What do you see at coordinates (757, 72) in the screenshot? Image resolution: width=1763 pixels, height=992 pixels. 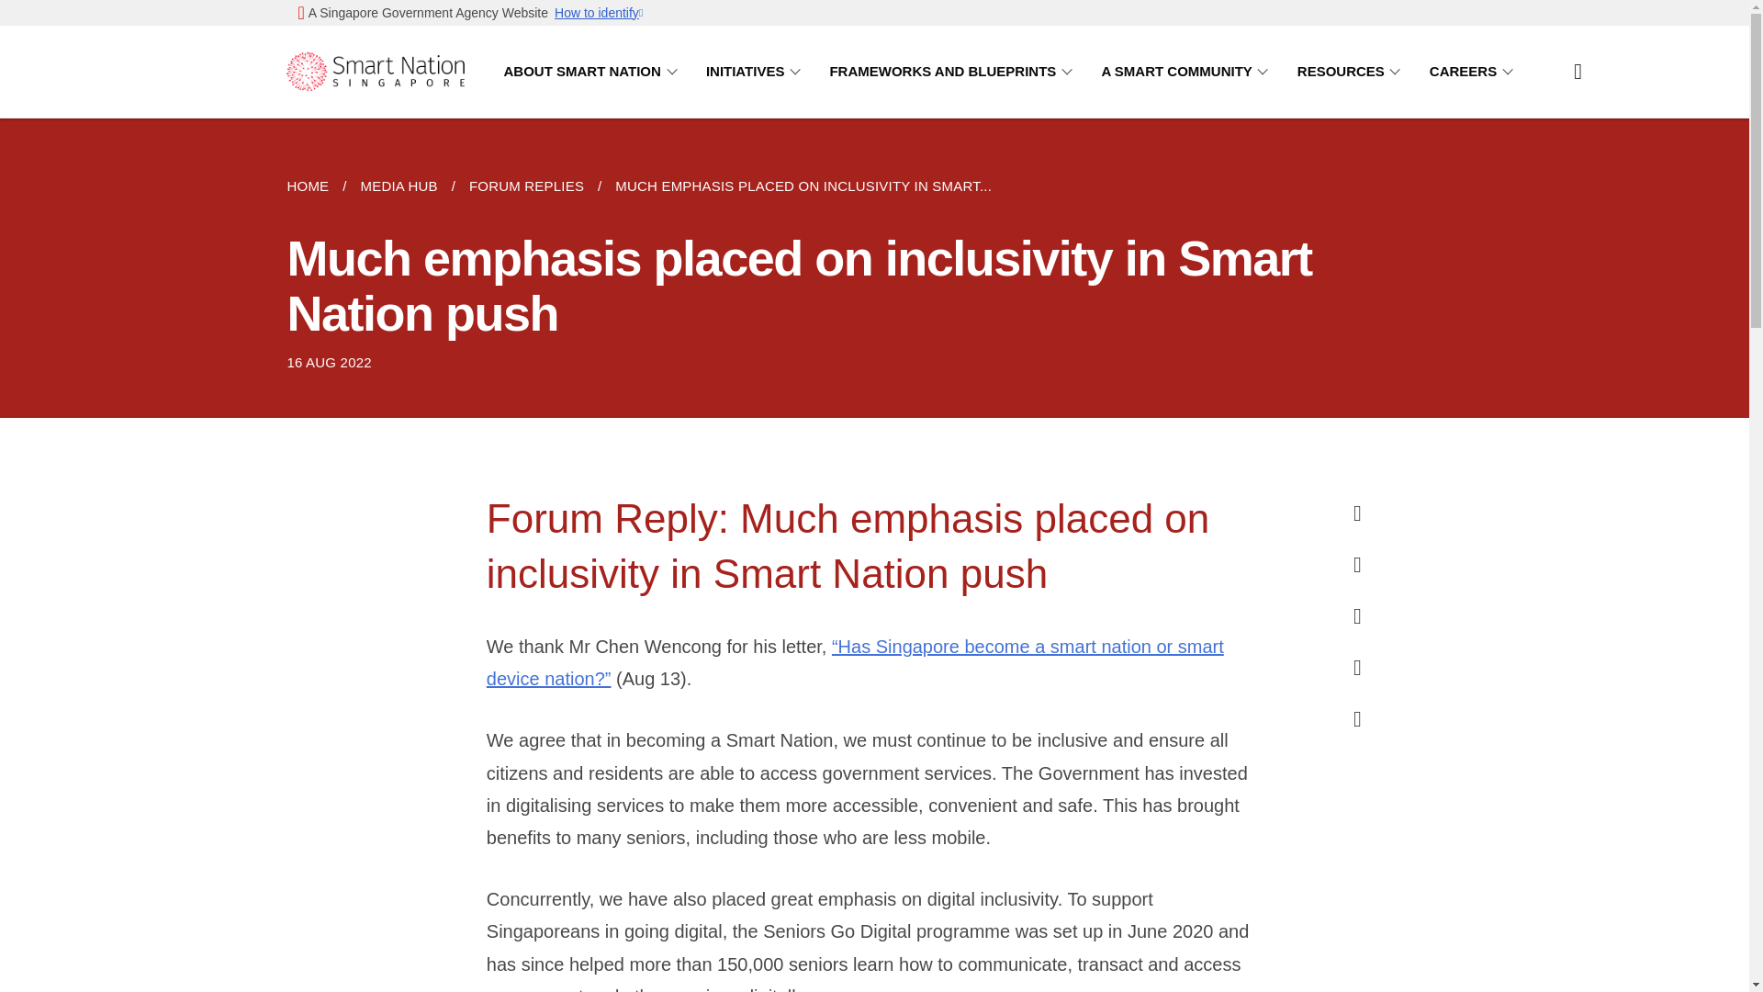 I see `INITIATIVES` at bounding box center [757, 72].